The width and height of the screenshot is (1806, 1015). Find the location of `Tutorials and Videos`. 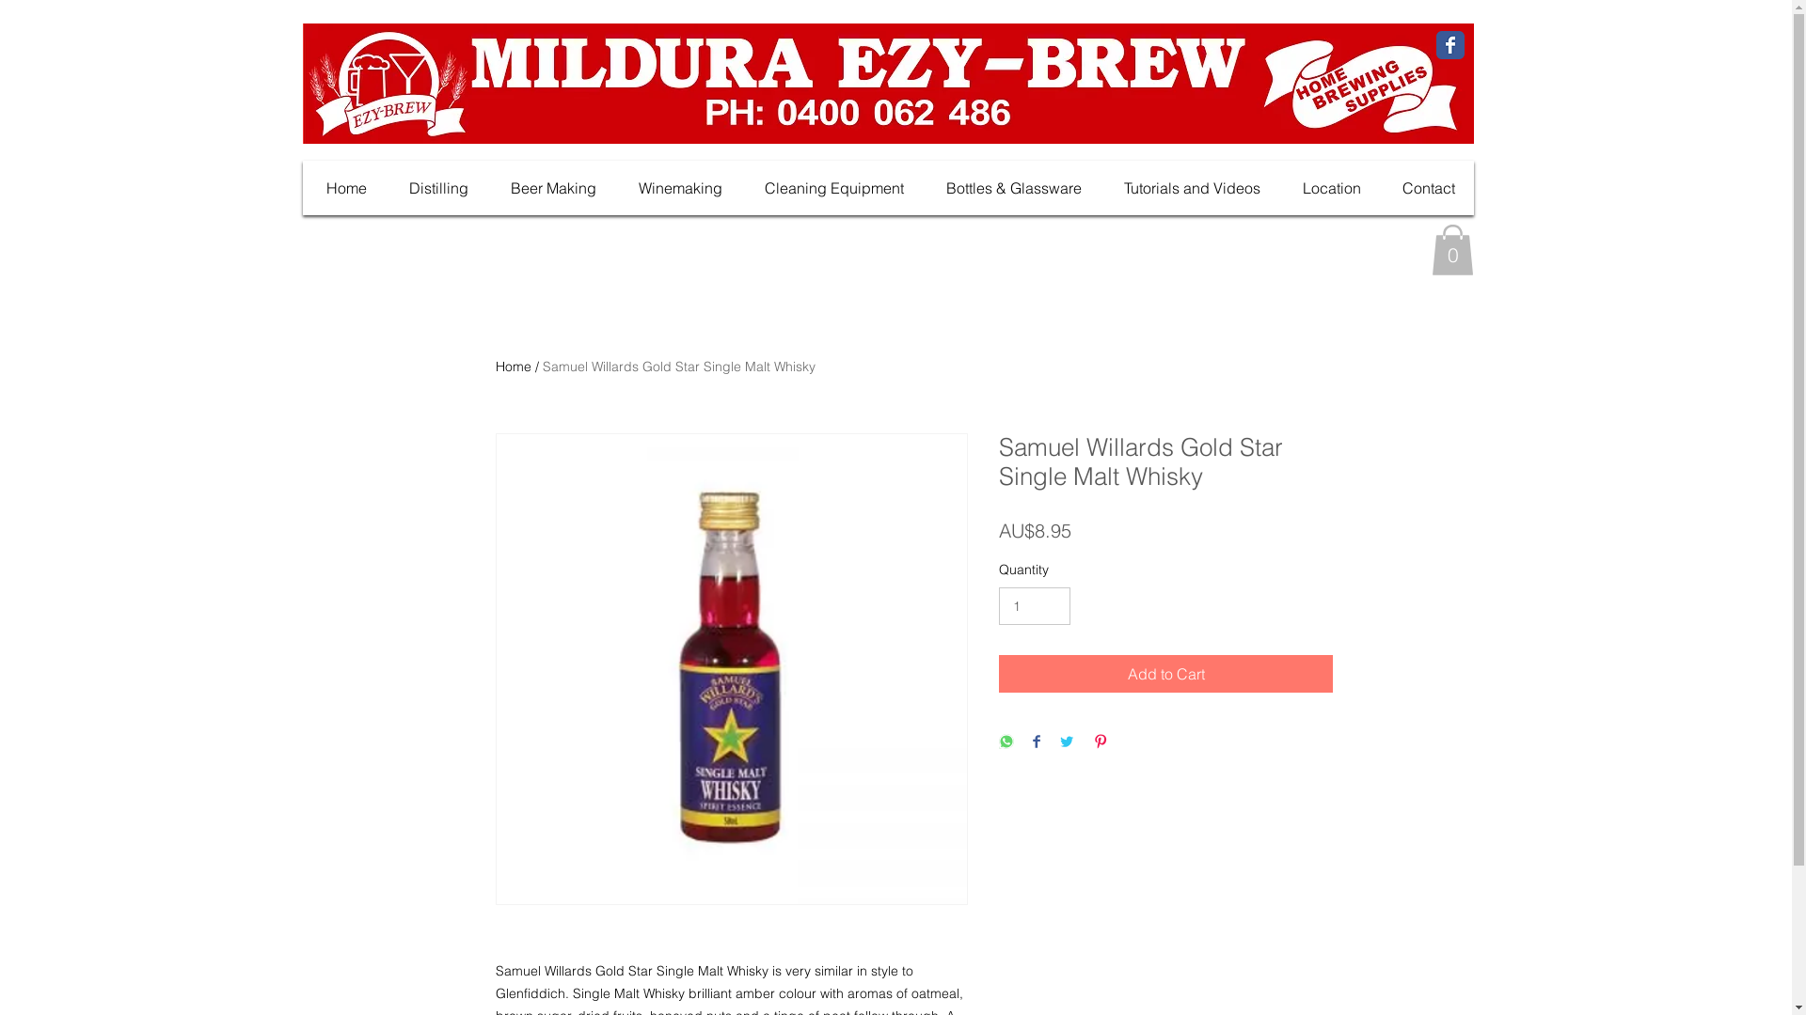

Tutorials and Videos is located at coordinates (1191, 188).